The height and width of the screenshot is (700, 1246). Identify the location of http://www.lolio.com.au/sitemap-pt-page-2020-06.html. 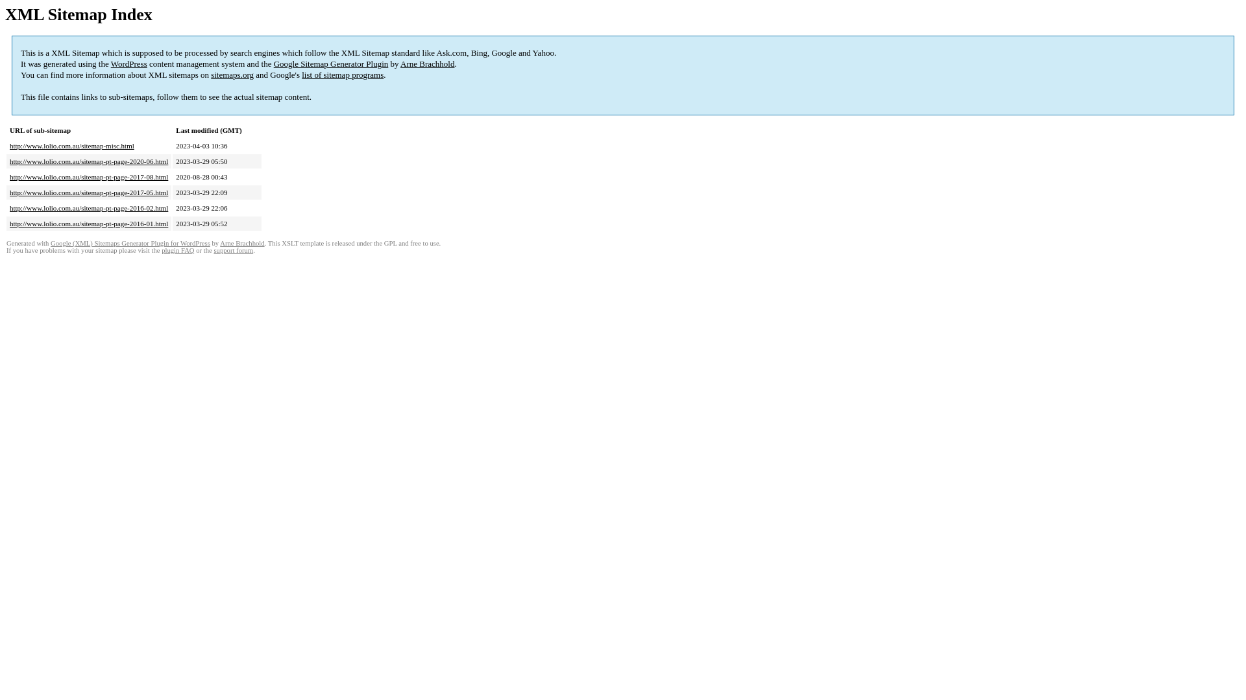
(89, 161).